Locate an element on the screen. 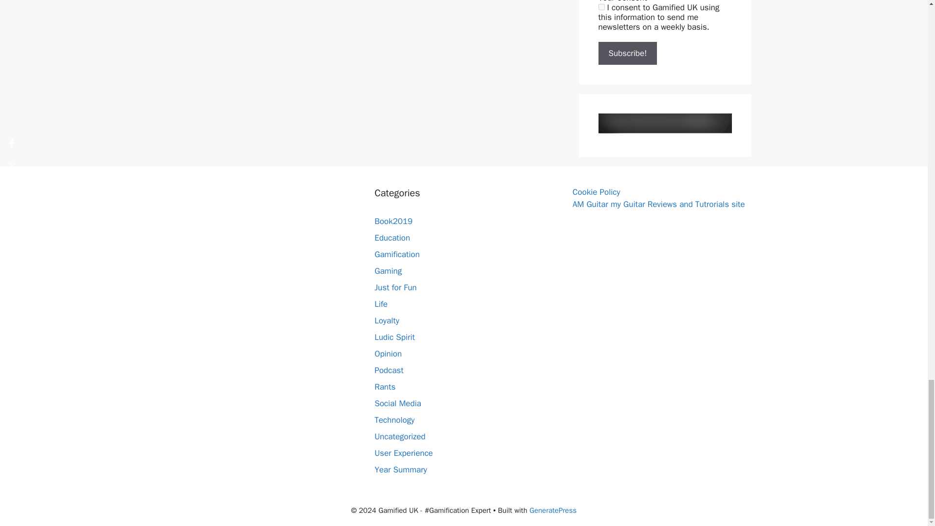 This screenshot has height=526, width=935. Subscribe! is located at coordinates (627, 54).